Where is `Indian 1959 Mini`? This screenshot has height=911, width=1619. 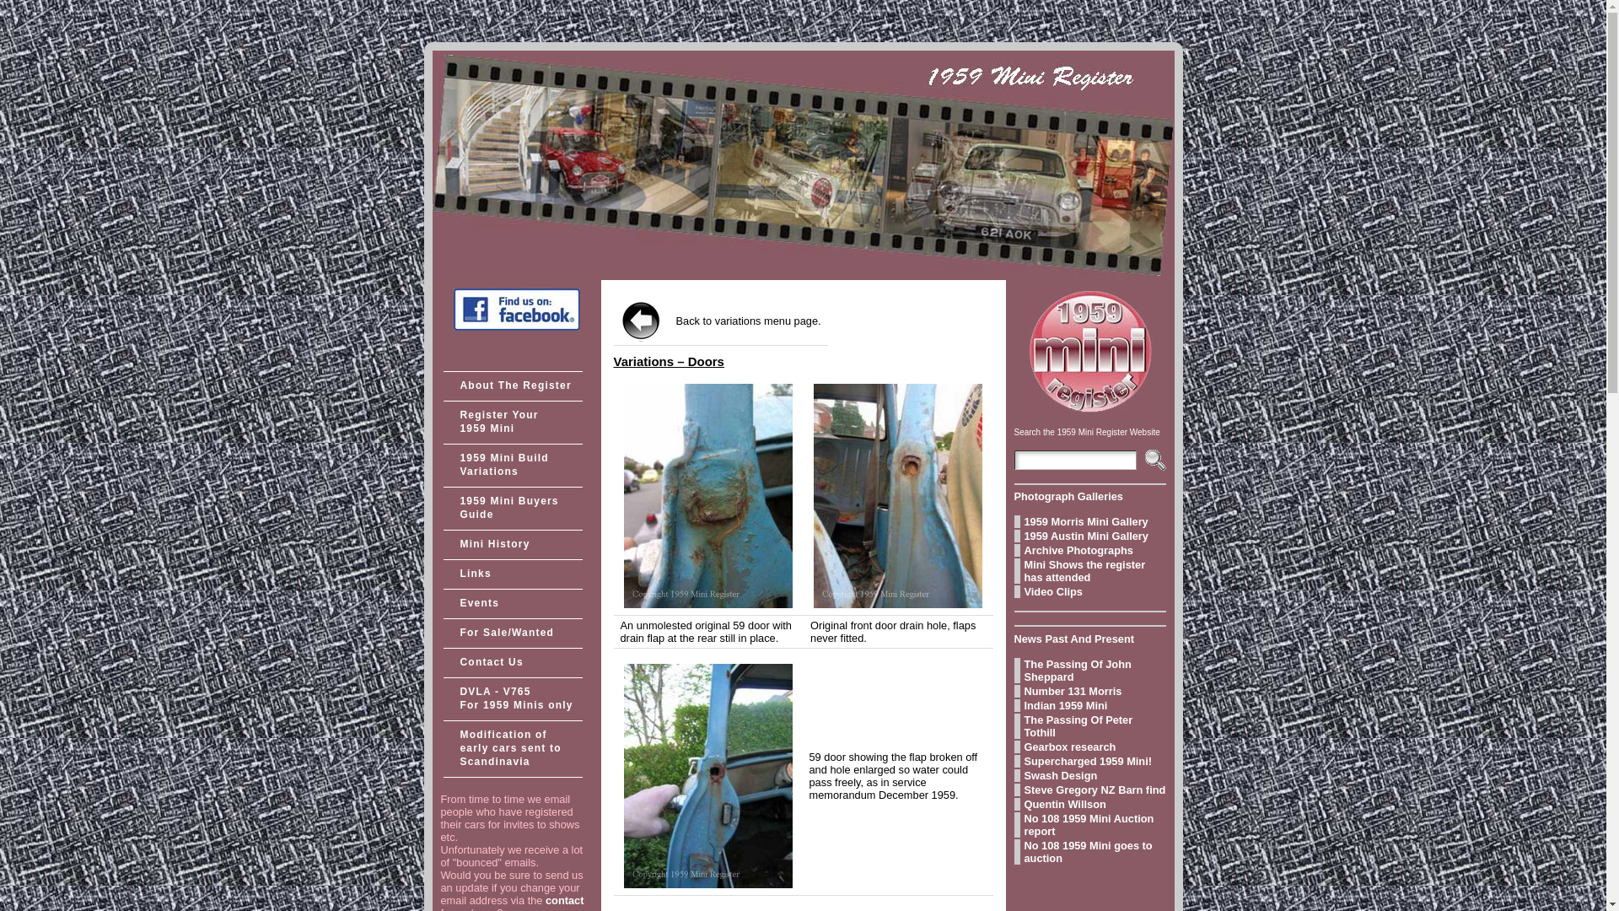
Indian 1959 Mini is located at coordinates (1089, 705).